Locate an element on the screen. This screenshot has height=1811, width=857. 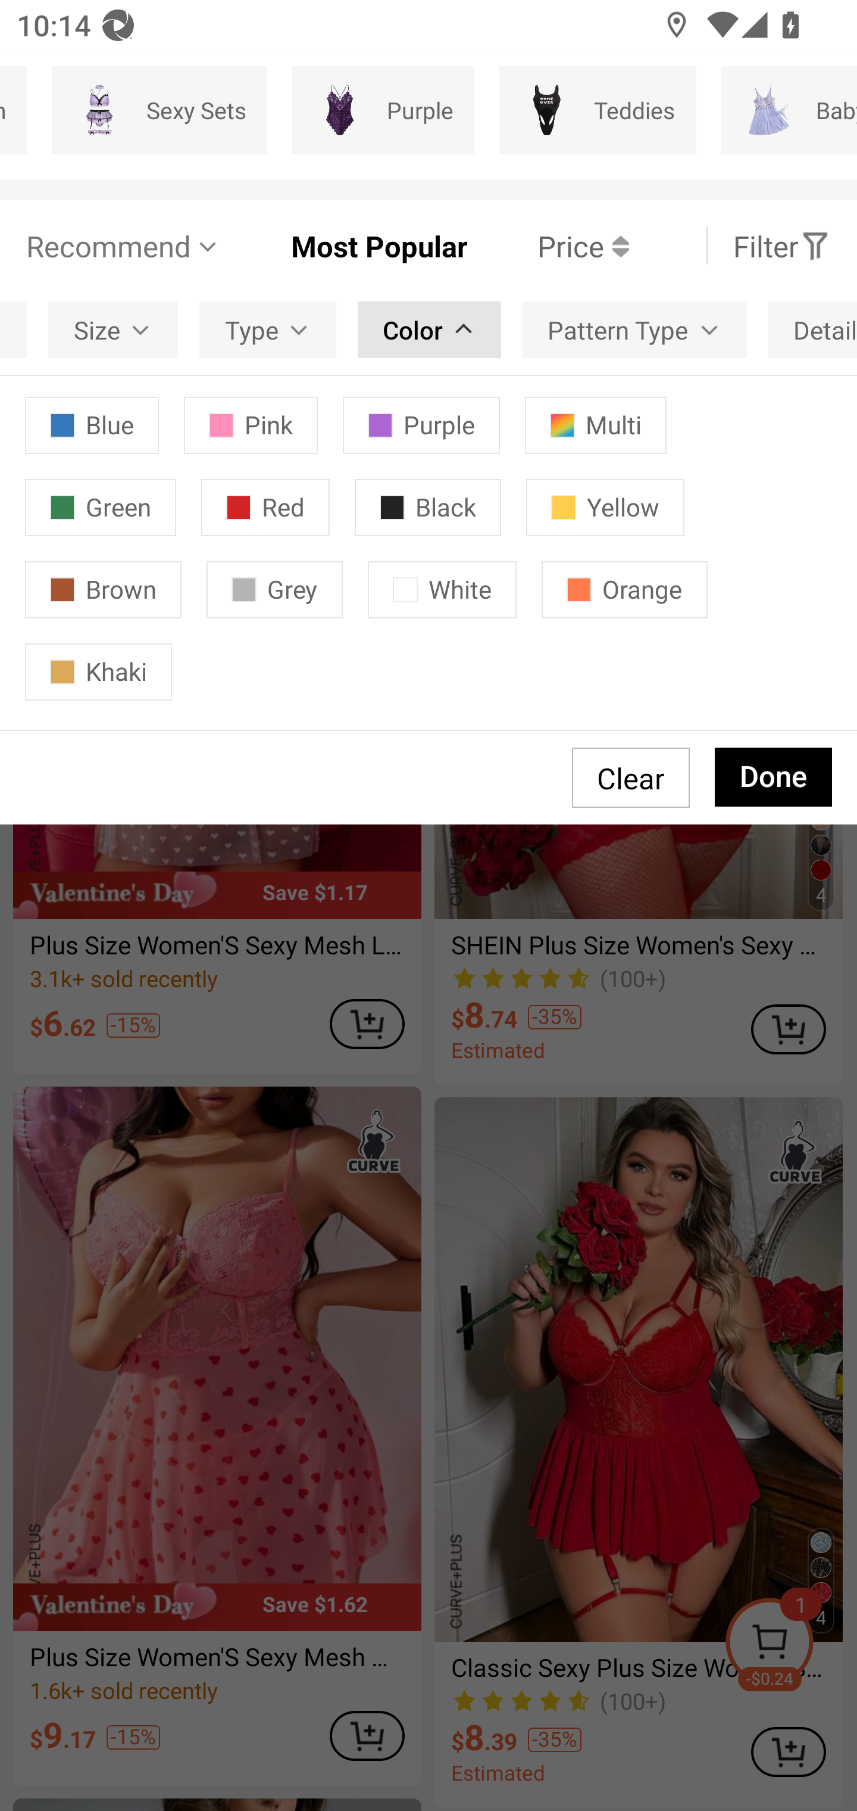
Babydolls is located at coordinates (789, 110).